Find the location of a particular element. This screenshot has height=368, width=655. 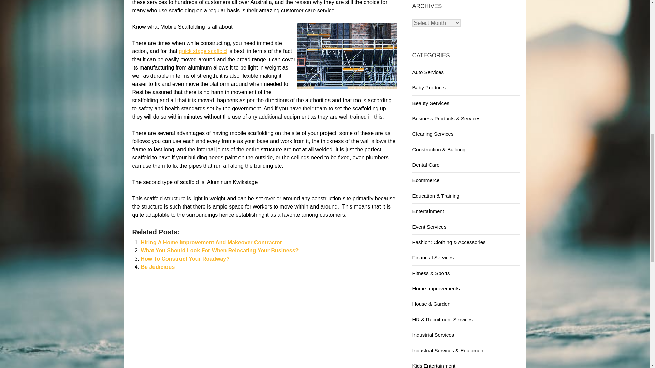

Cleaning Services is located at coordinates (433, 134).